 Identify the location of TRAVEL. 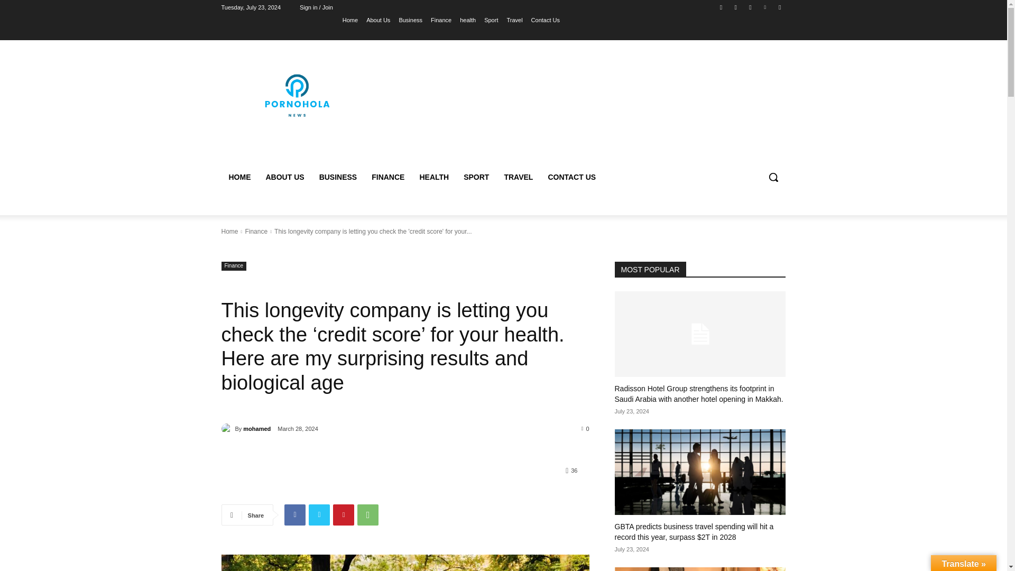
(518, 177).